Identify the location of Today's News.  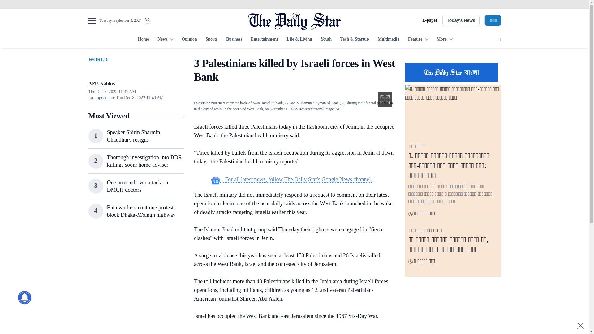
(461, 20).